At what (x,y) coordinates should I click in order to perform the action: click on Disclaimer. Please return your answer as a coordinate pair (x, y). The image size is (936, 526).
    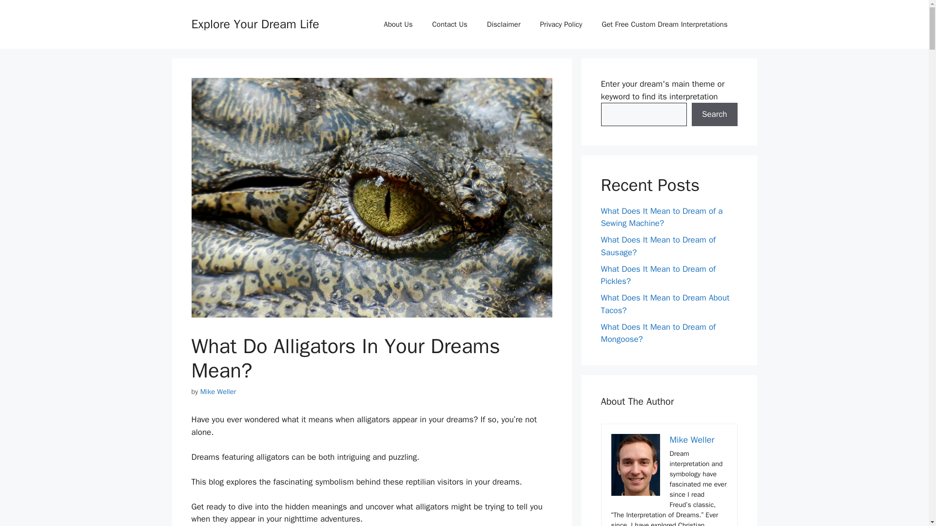
    Looking at the image, I should click on (504, 24).